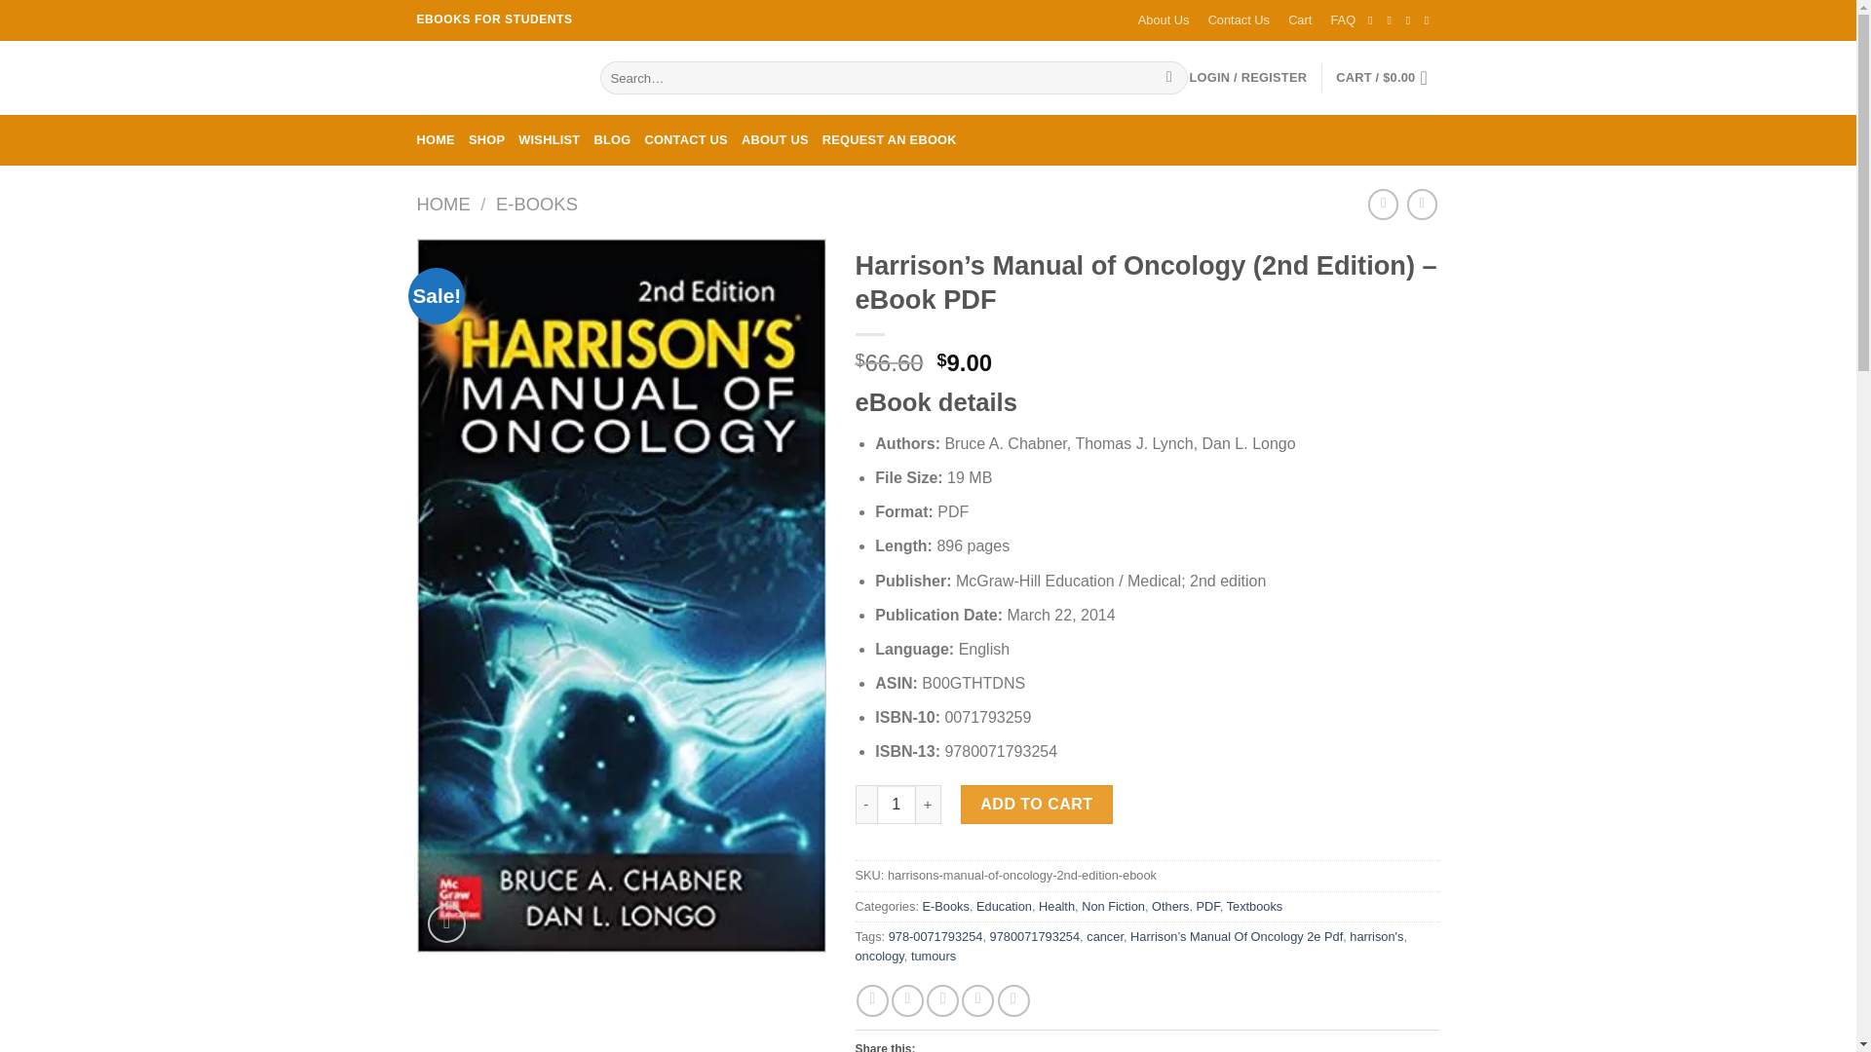  What do you see at coordinates (1387, 78) in the screenshot?
I see `Cart` at bounding box center [1387, 78].